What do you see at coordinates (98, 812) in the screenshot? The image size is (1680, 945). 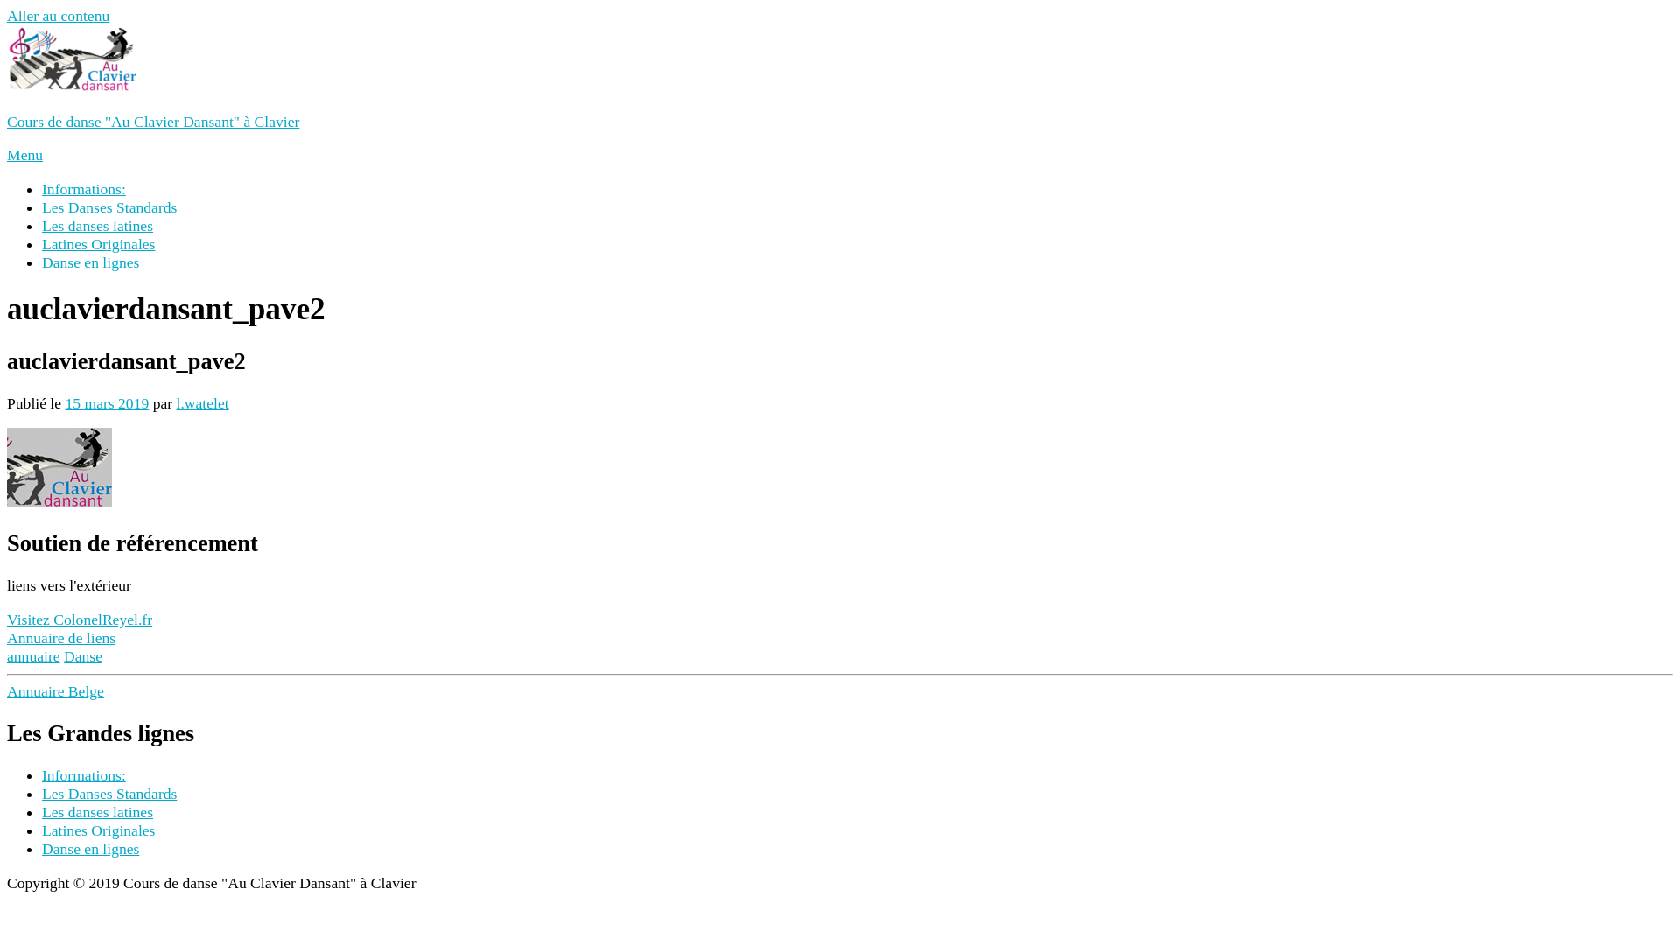 I see `Les danses latines` at bounding box center [98, 812].